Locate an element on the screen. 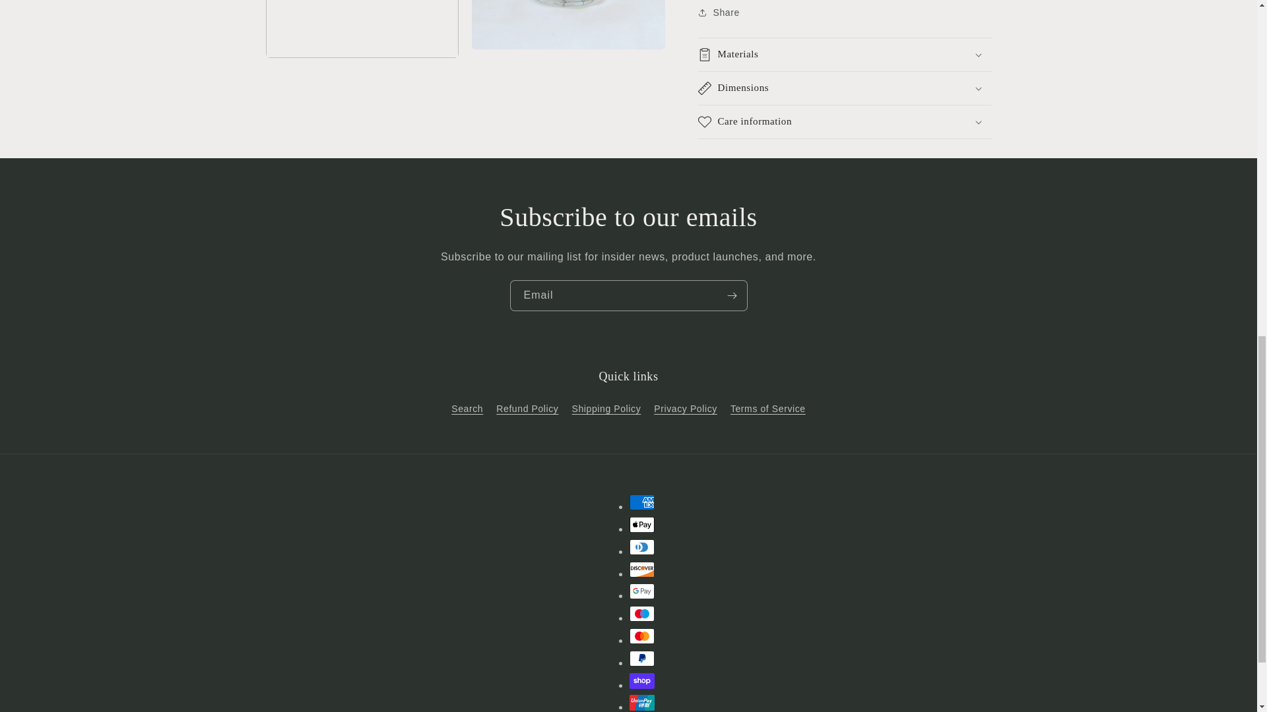 This screenshot has height=712, width=1267. Google Pay is located at coordinates (642, 591).